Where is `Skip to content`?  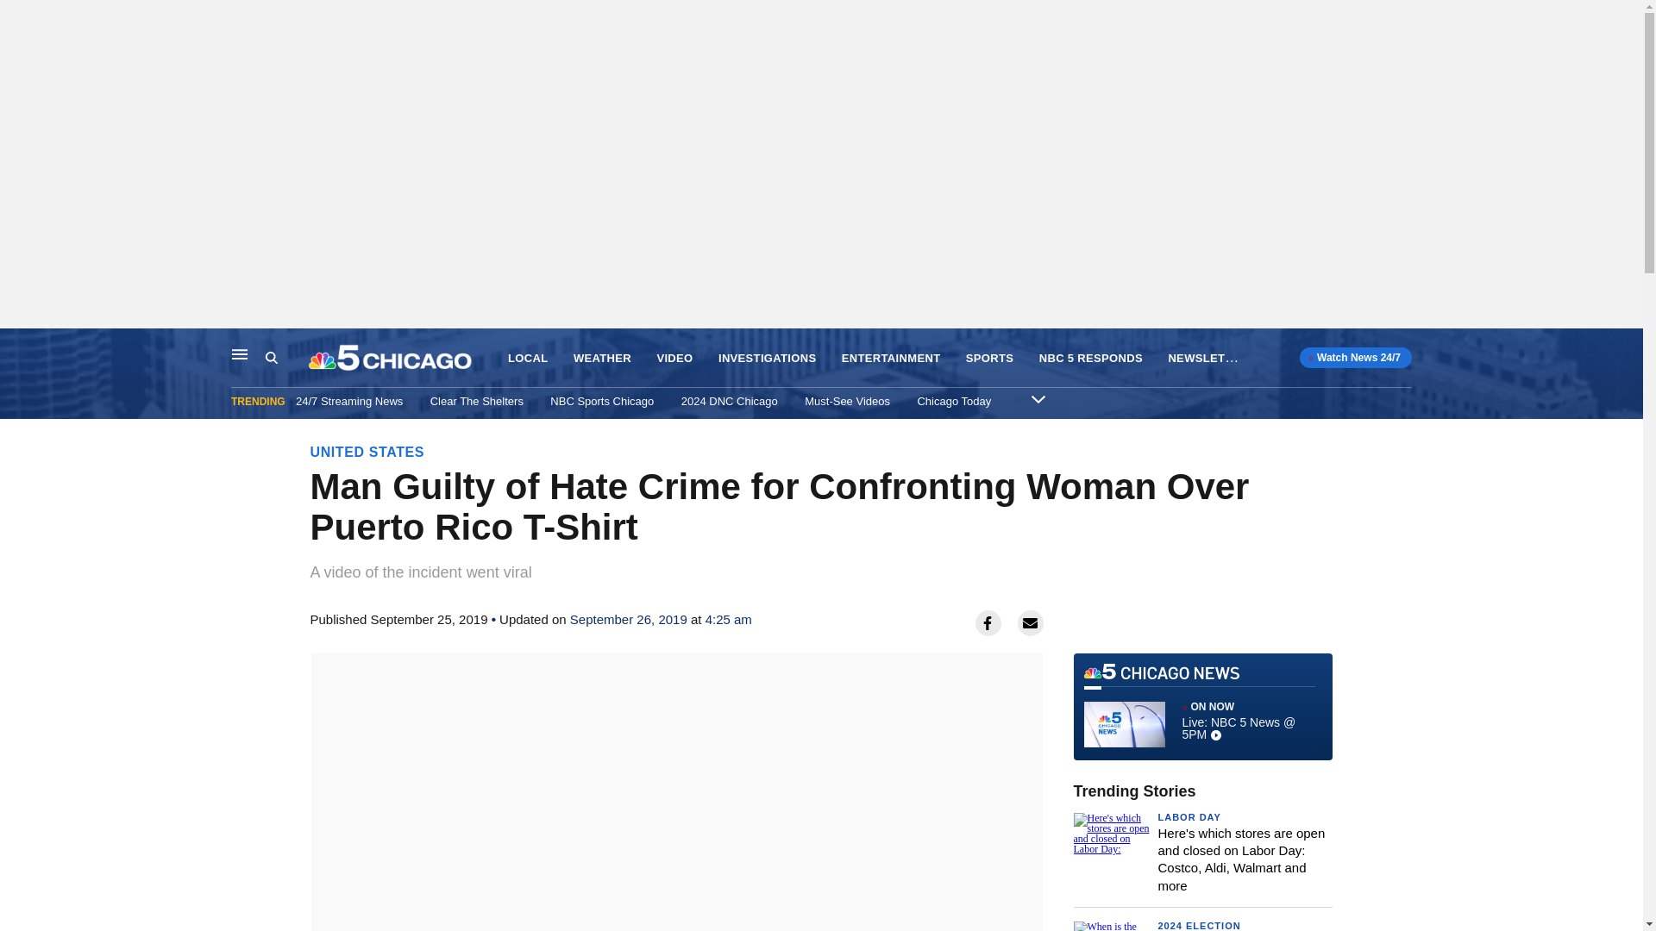 Skip to content is located at coordinates (18, 347).